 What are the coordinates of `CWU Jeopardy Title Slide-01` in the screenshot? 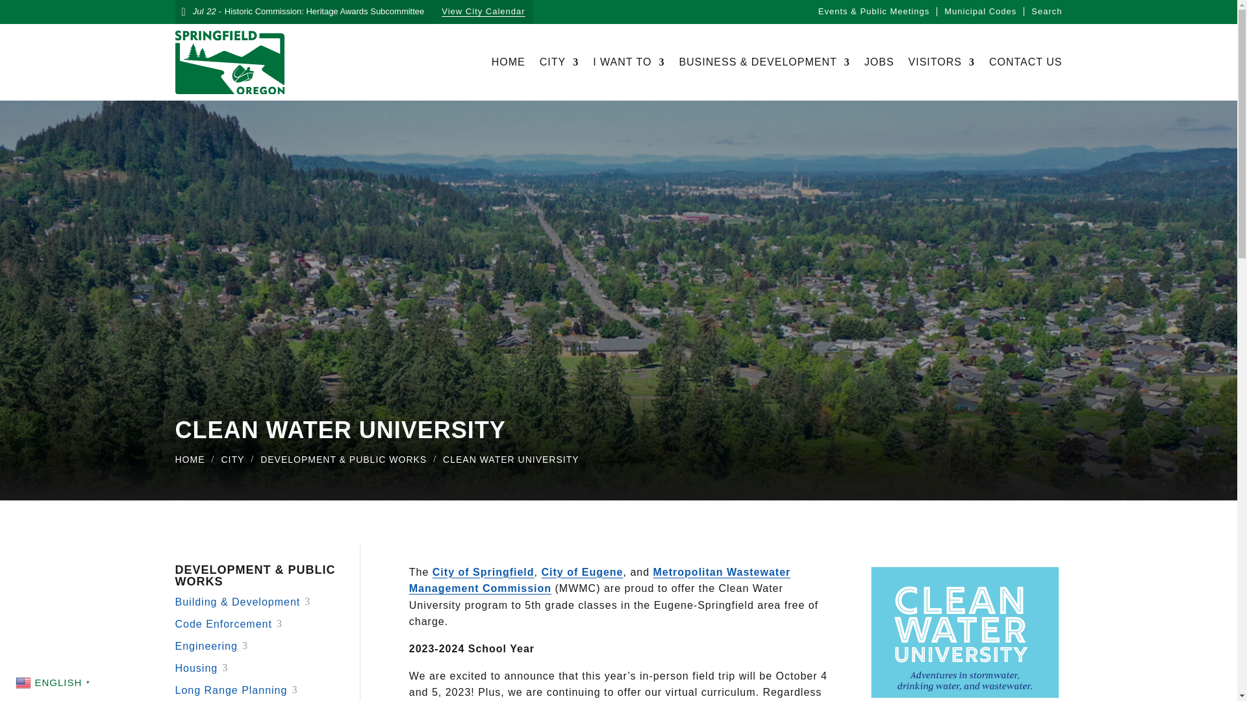 It's located at (965, 632).